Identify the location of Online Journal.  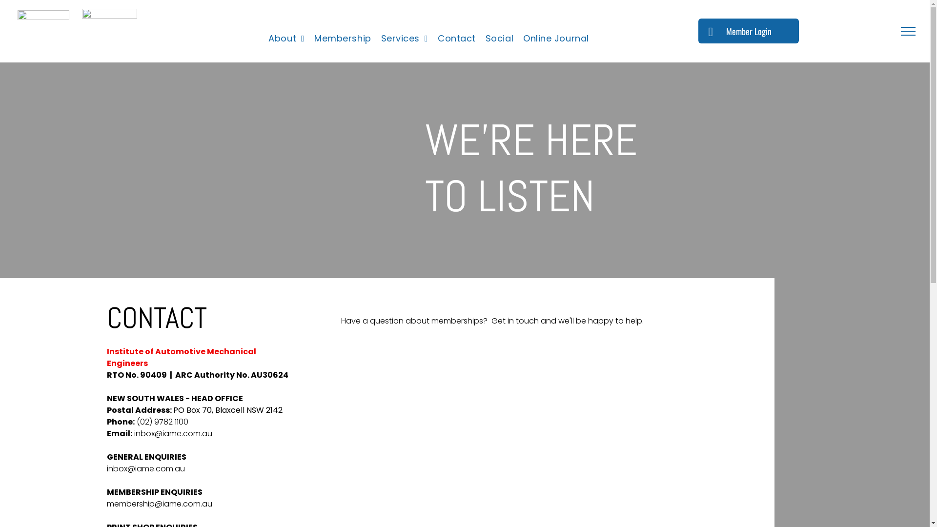
(556, 39).